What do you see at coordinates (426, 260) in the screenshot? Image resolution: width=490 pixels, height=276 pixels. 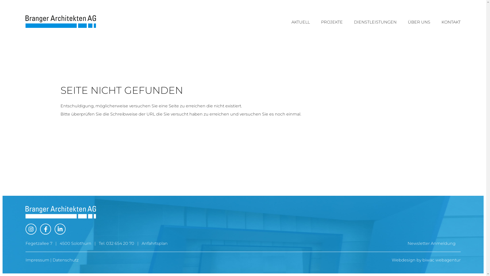 I see `Webdesign by biwac webagentur` at bounding box center [426, 260].